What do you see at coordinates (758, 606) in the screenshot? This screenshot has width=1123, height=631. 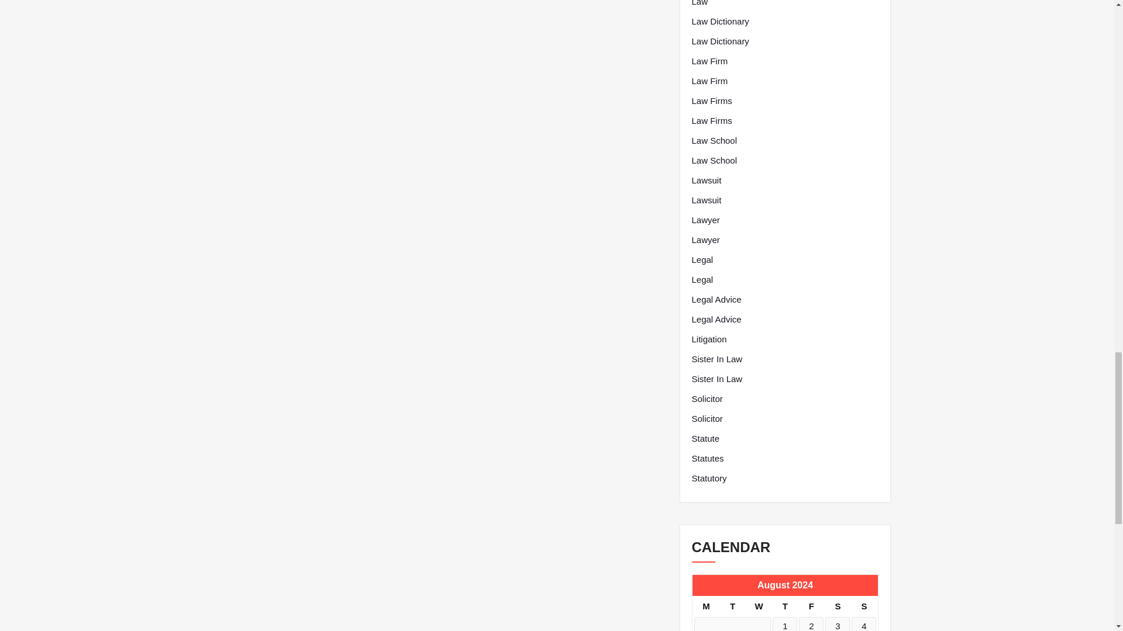 I see `Wednesday` at bounding box center [758, 606].